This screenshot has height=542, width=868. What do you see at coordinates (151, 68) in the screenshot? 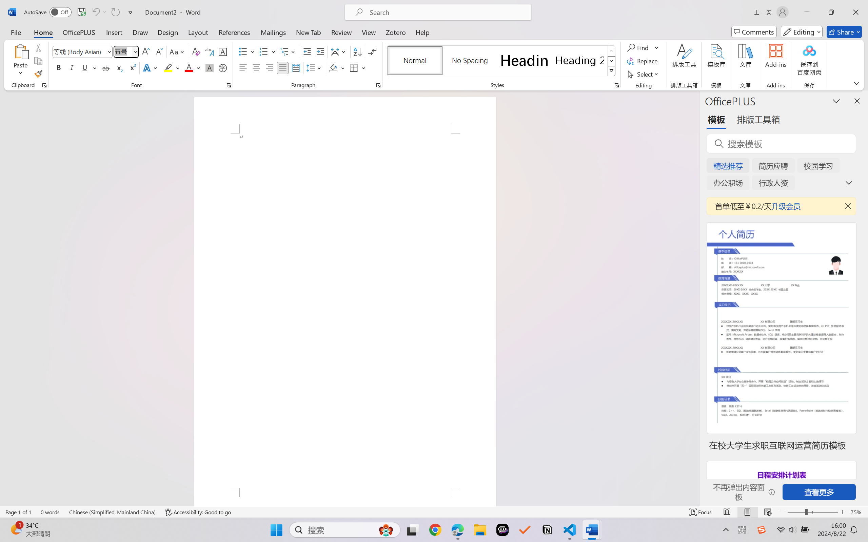
I see `Text Effects and Typography` at bounding box center [151, 68].